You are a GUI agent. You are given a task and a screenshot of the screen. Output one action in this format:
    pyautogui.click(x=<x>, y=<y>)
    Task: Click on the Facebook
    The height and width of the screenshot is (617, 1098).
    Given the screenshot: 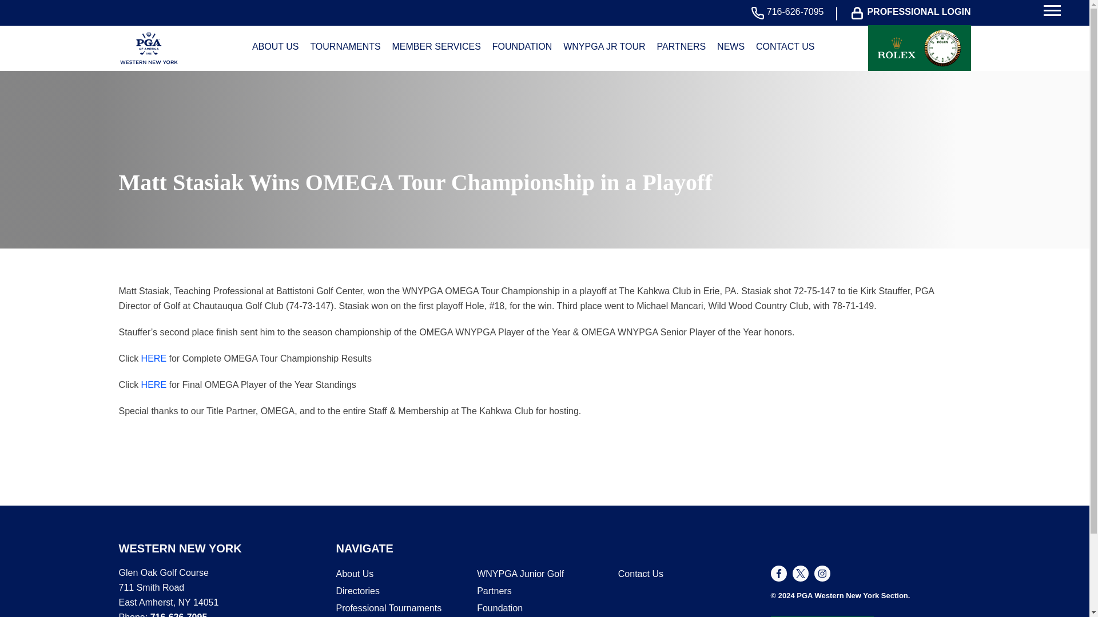 What is the action you would take?
    pyautogui.click(x=779, y=574)
    